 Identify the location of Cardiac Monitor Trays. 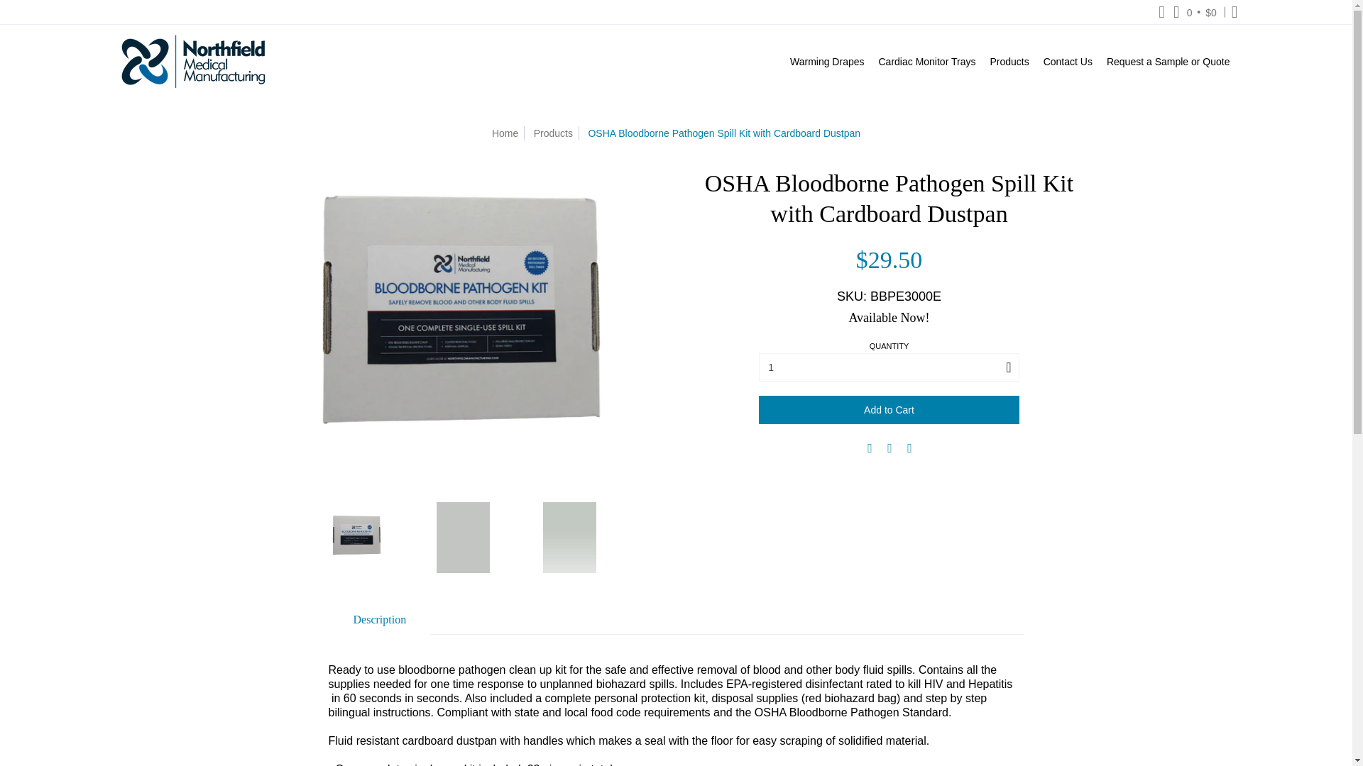
(927, 61).